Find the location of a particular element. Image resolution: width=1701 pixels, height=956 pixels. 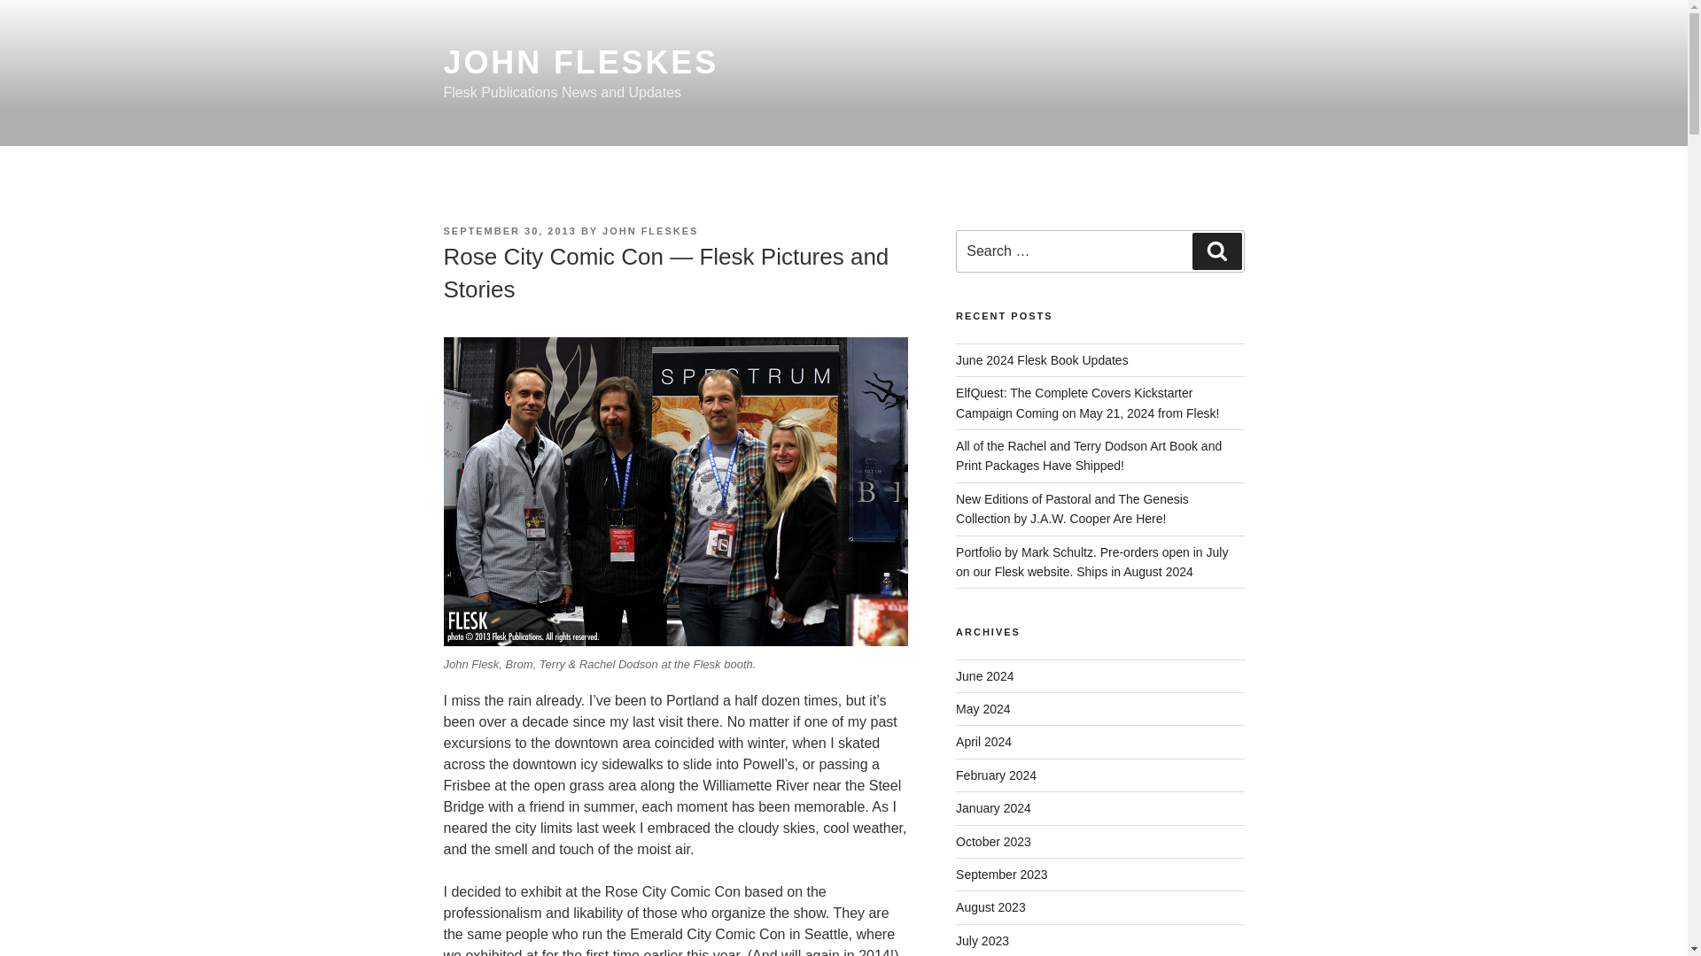

January 2024 is located at coordinates (993, 808).